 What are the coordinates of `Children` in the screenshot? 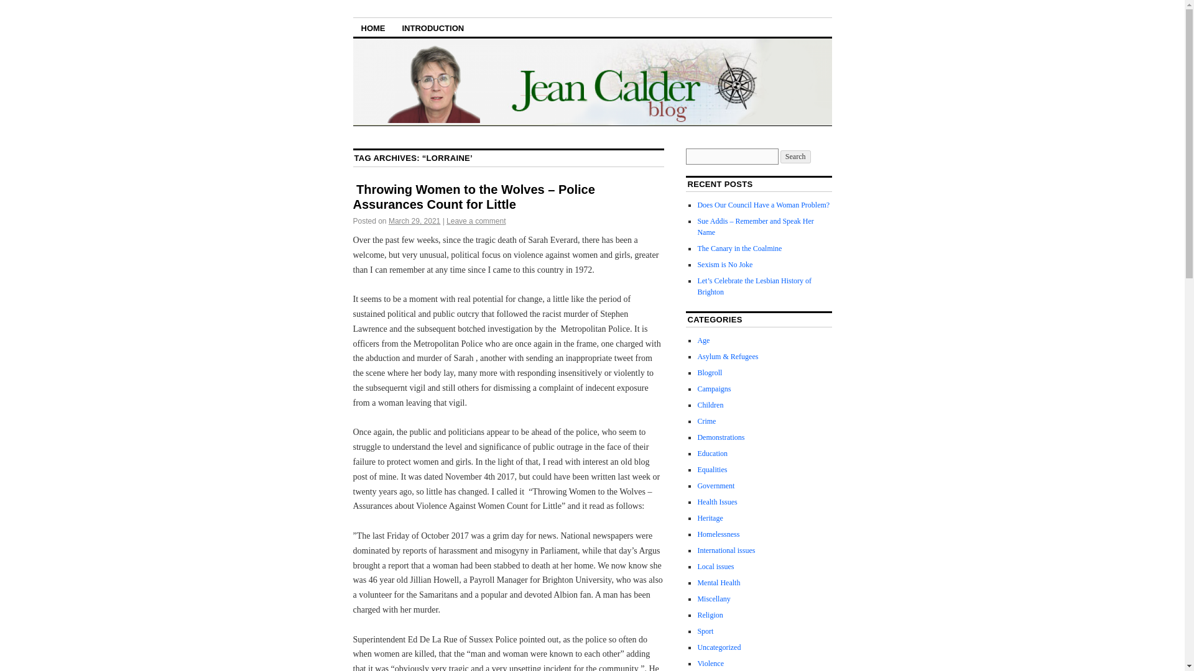 It's located at (710, 404).